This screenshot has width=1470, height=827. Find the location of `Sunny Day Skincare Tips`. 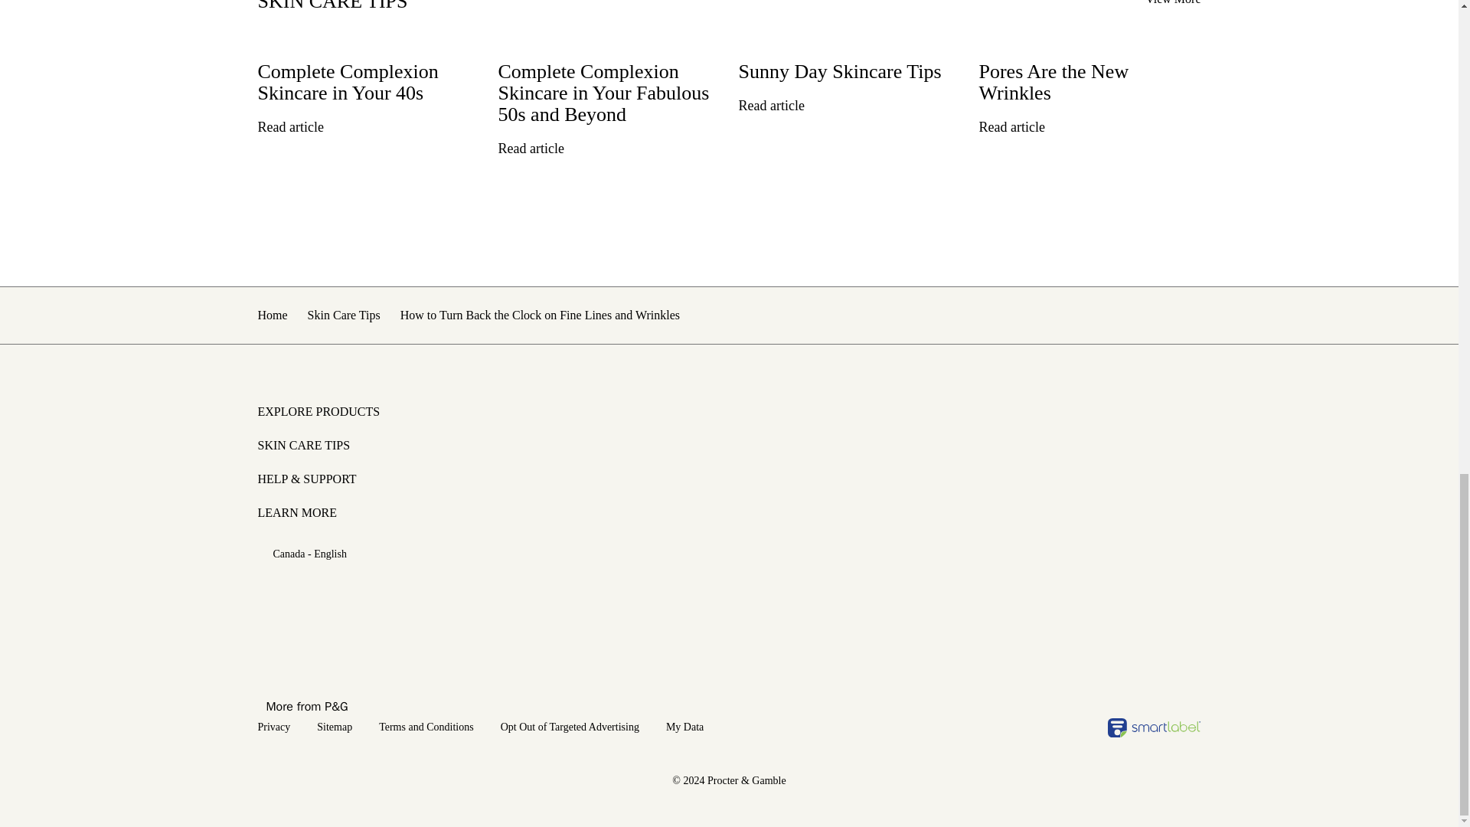

Sunny Day Skincare Tips is located at coordinates (848, 66).